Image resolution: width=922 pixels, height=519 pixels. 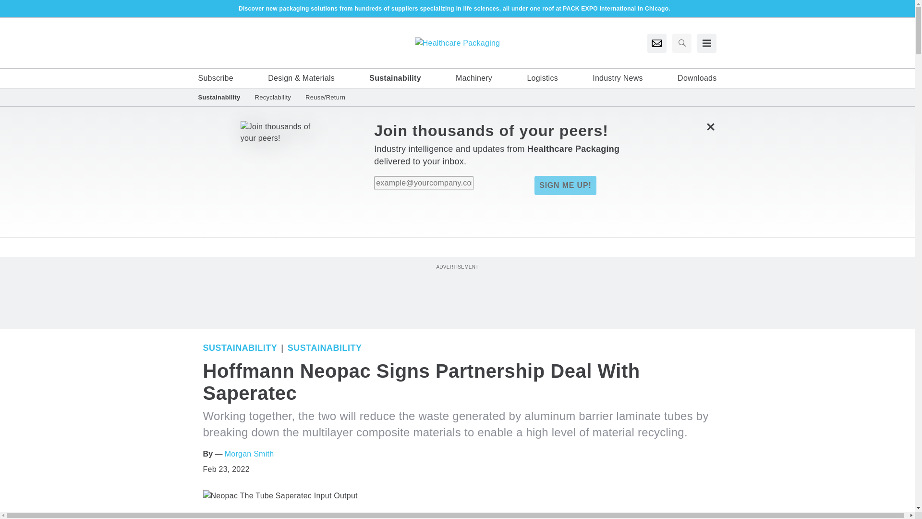 What do you see at coordinates (697, 78) in the screenshot?
I see `Downloads` at bounding box center [697, 78].